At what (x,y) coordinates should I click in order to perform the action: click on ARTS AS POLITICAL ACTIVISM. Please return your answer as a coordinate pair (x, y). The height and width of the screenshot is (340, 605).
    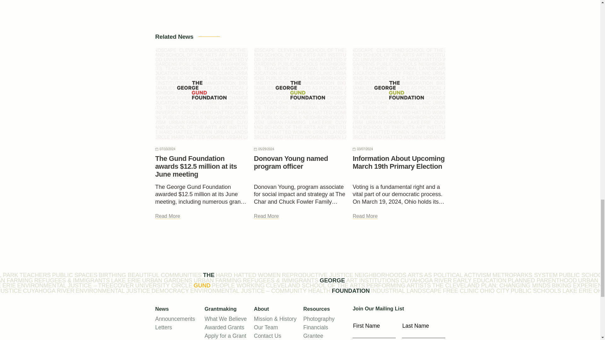
    Looking at the image, I should click on (449, 275).